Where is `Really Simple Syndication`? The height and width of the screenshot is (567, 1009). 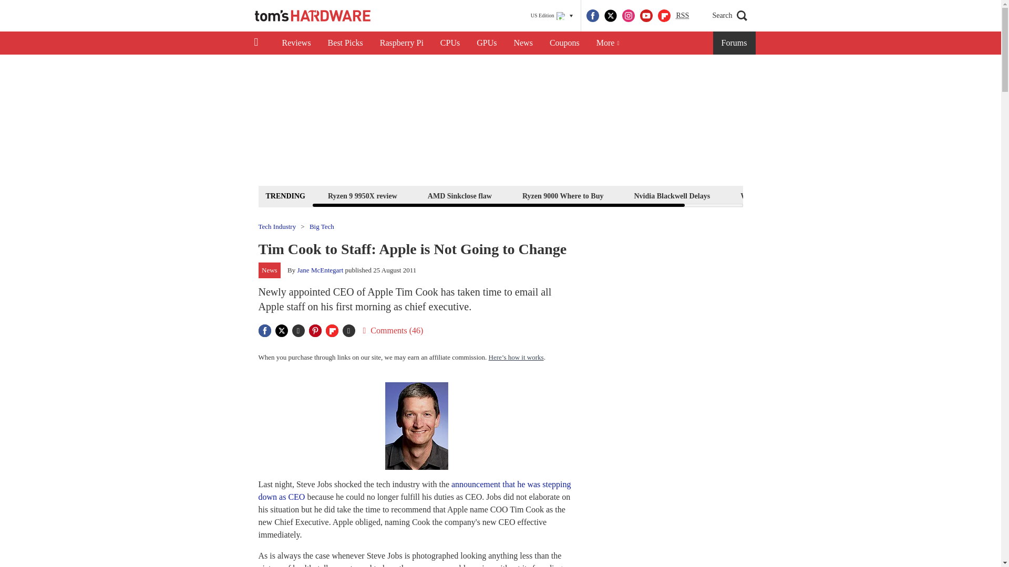
Really Simple Syndication is located at coordinates (682, 15).